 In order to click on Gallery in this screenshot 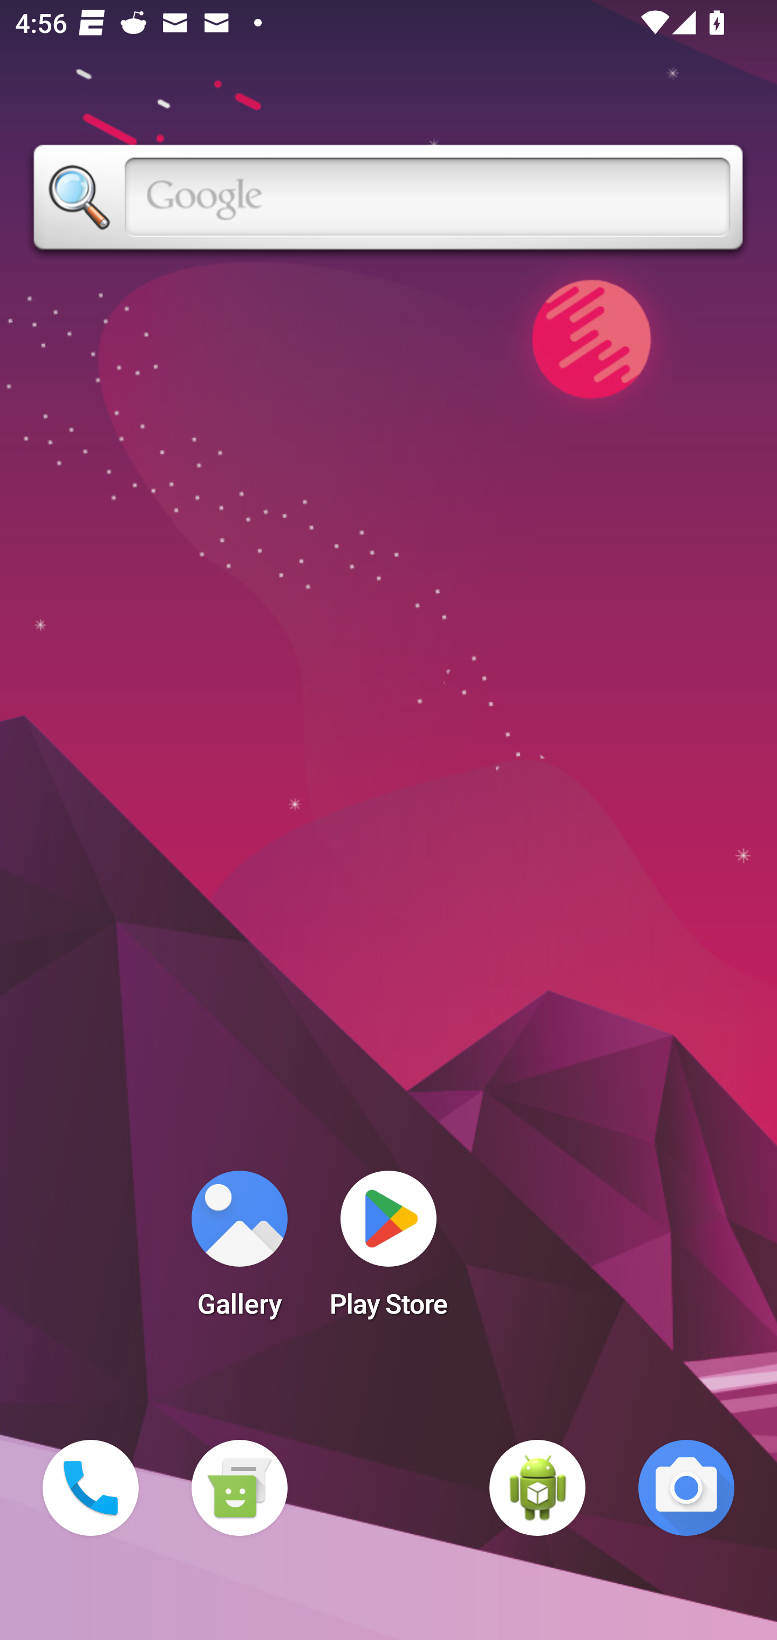, I will do `click(239, 1250)`.